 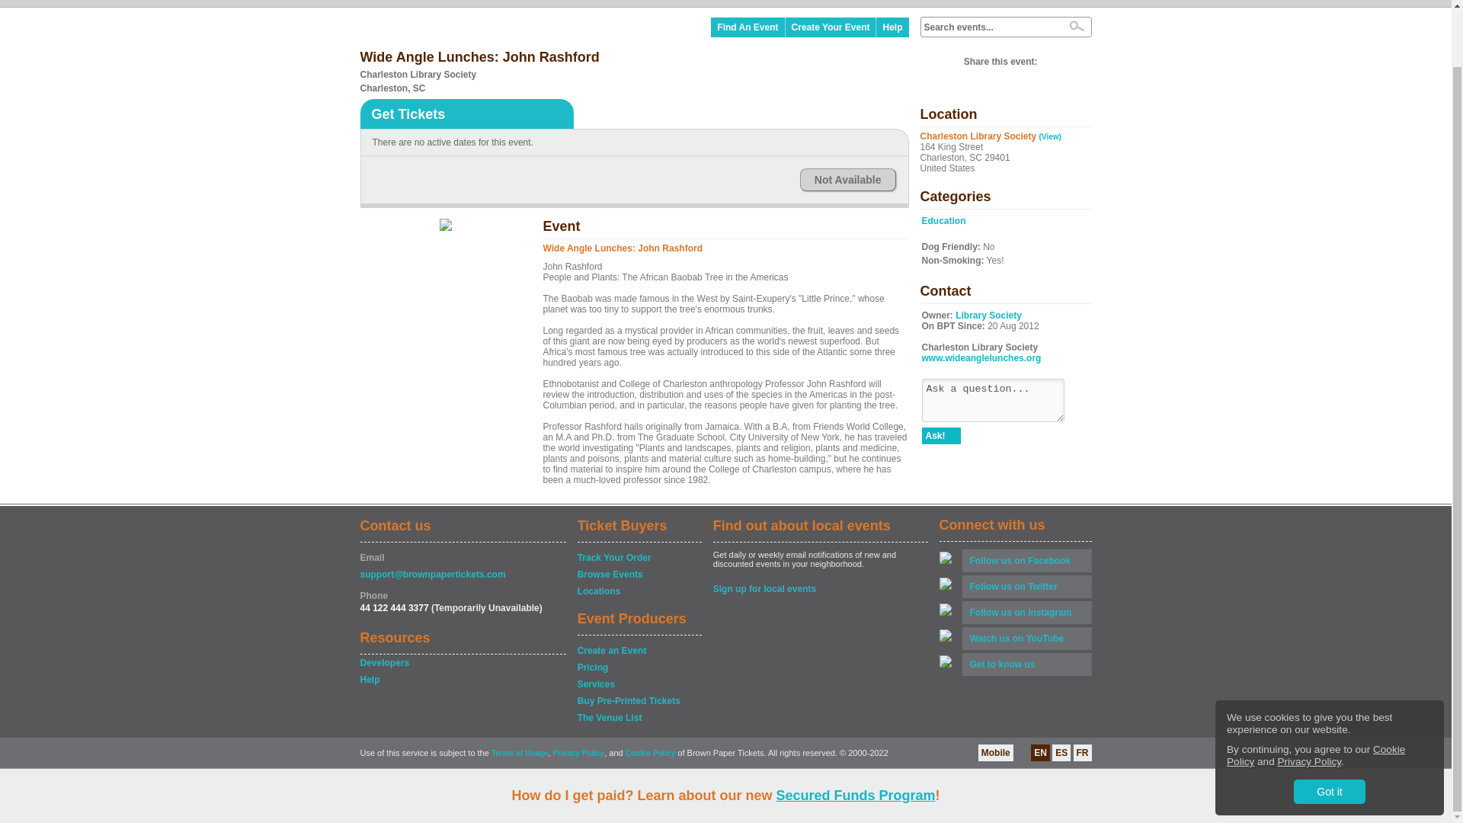 I want to click on Pricing, so click(x=639, y=668).